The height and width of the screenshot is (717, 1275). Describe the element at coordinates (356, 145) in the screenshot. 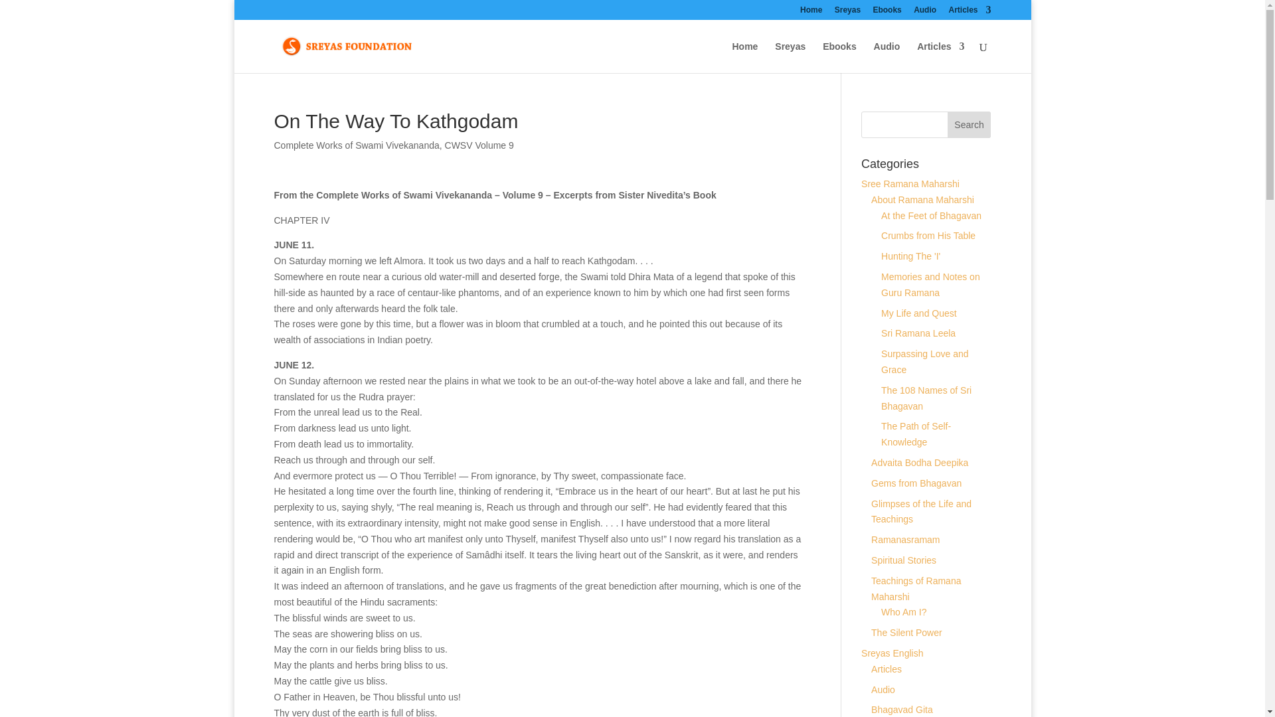

I see `Complete Works of Swami Vivekananda` at that location.